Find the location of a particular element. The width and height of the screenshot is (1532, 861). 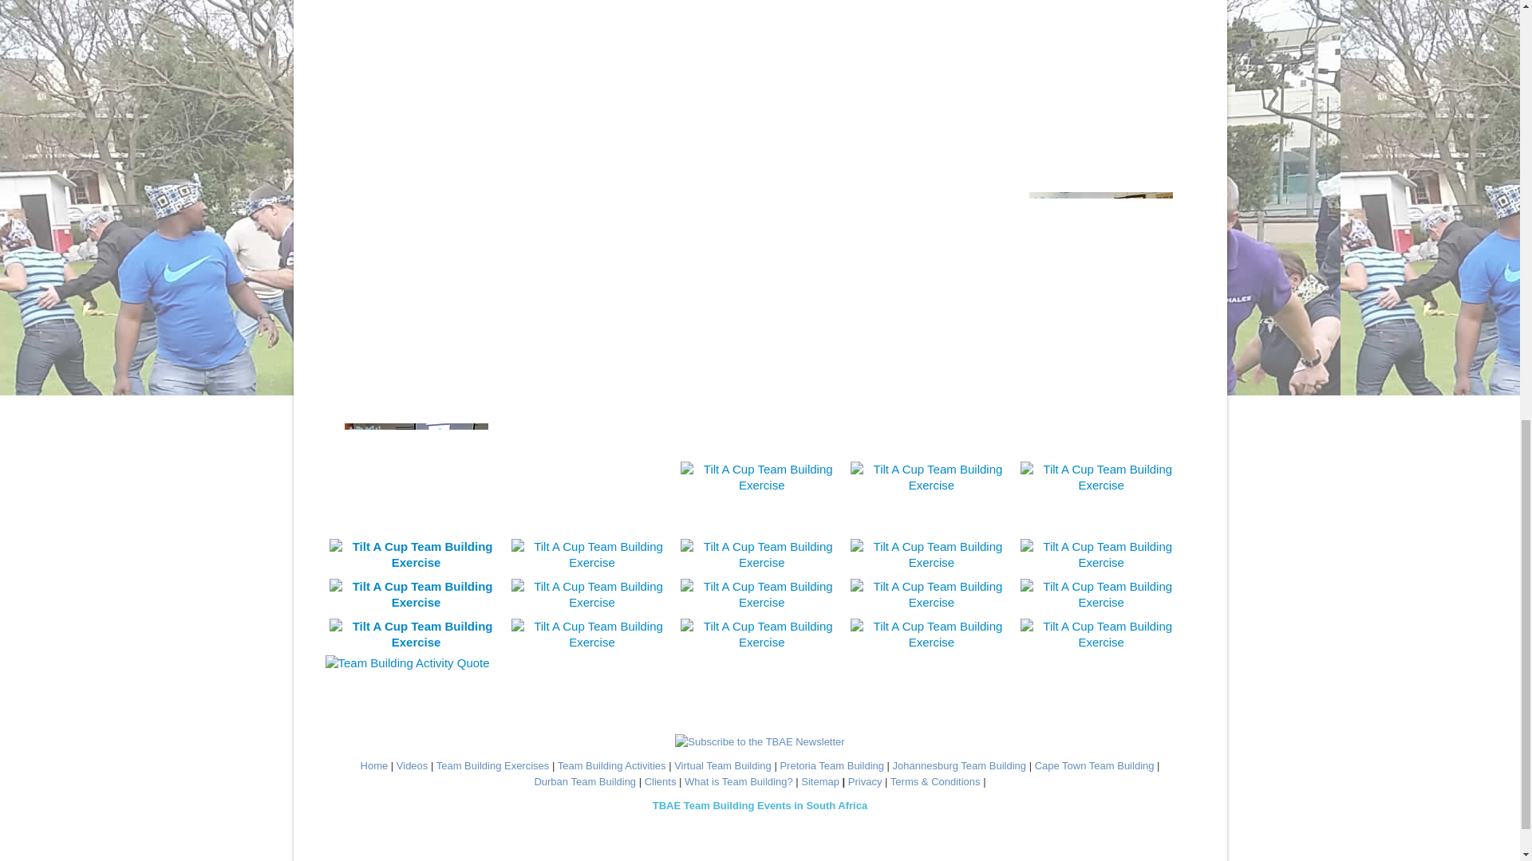

Team Building Activities is located at coordinates (611, 765).